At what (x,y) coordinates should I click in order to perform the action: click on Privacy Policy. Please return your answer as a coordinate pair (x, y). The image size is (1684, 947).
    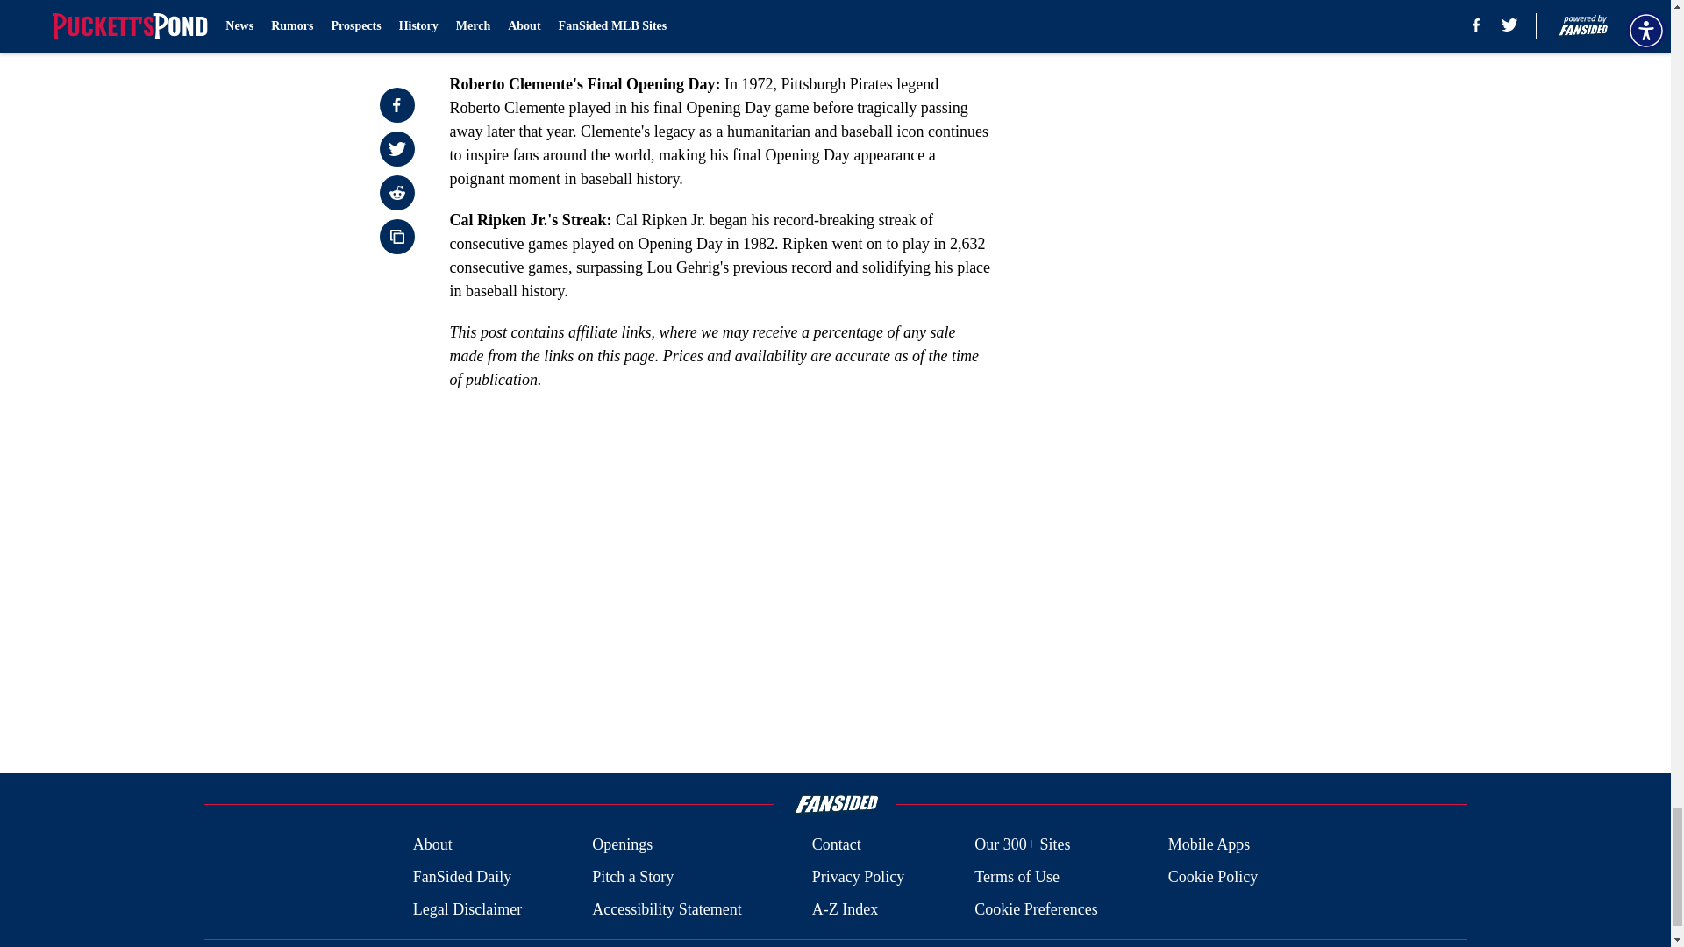
    Looking at the image, I should click on (858, 877).